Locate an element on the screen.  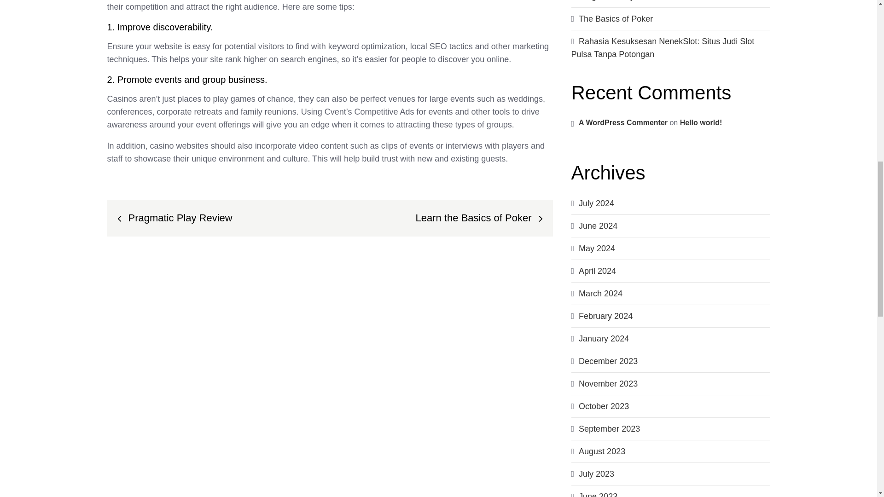
May 2024 is located at coordinates (597, 248).